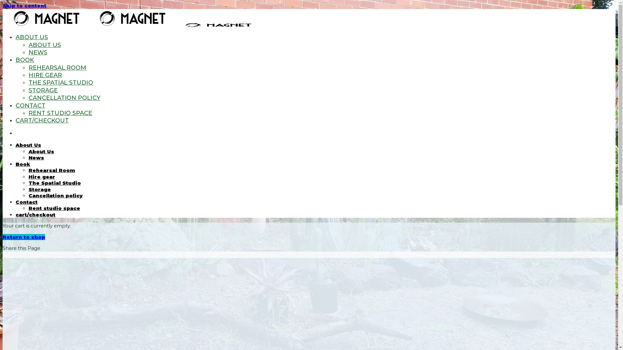  What do you see at coordinates (24, 237) in the screenshot?
I see `Return to shop` at bounding box center [24, 237].